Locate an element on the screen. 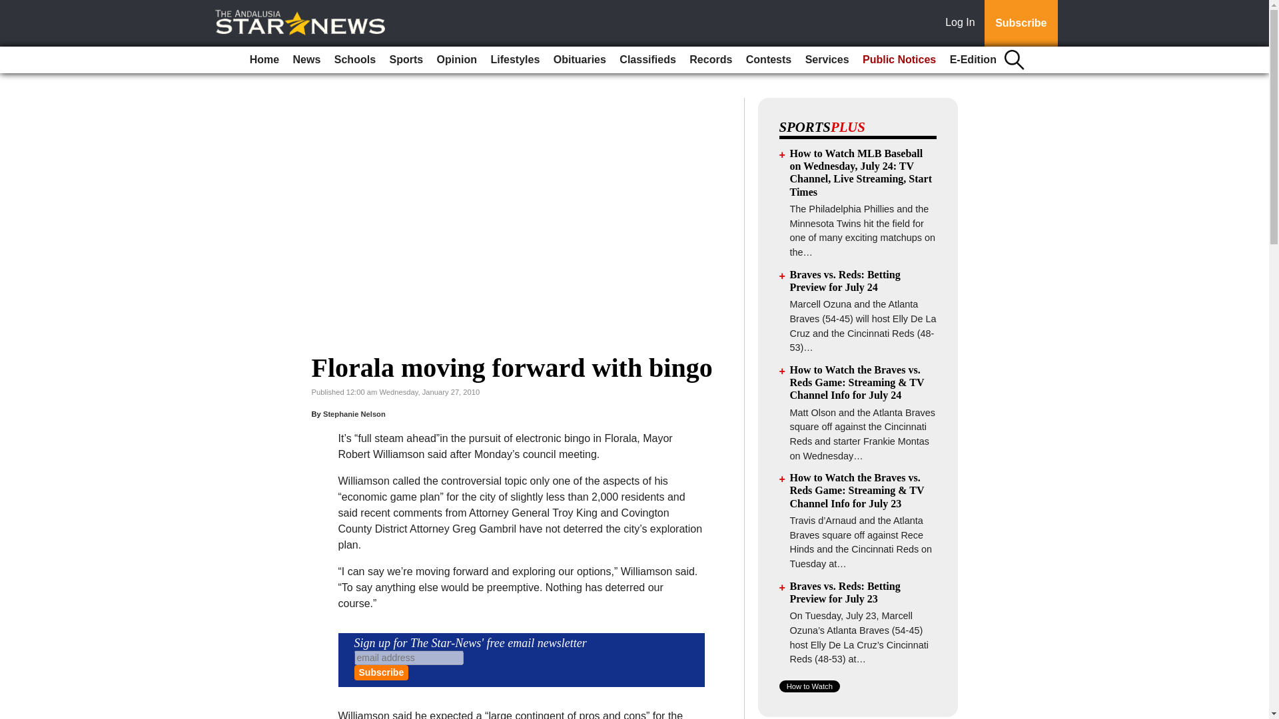 The image size is (1279, 719). Home is located at coordinates (264, 60).